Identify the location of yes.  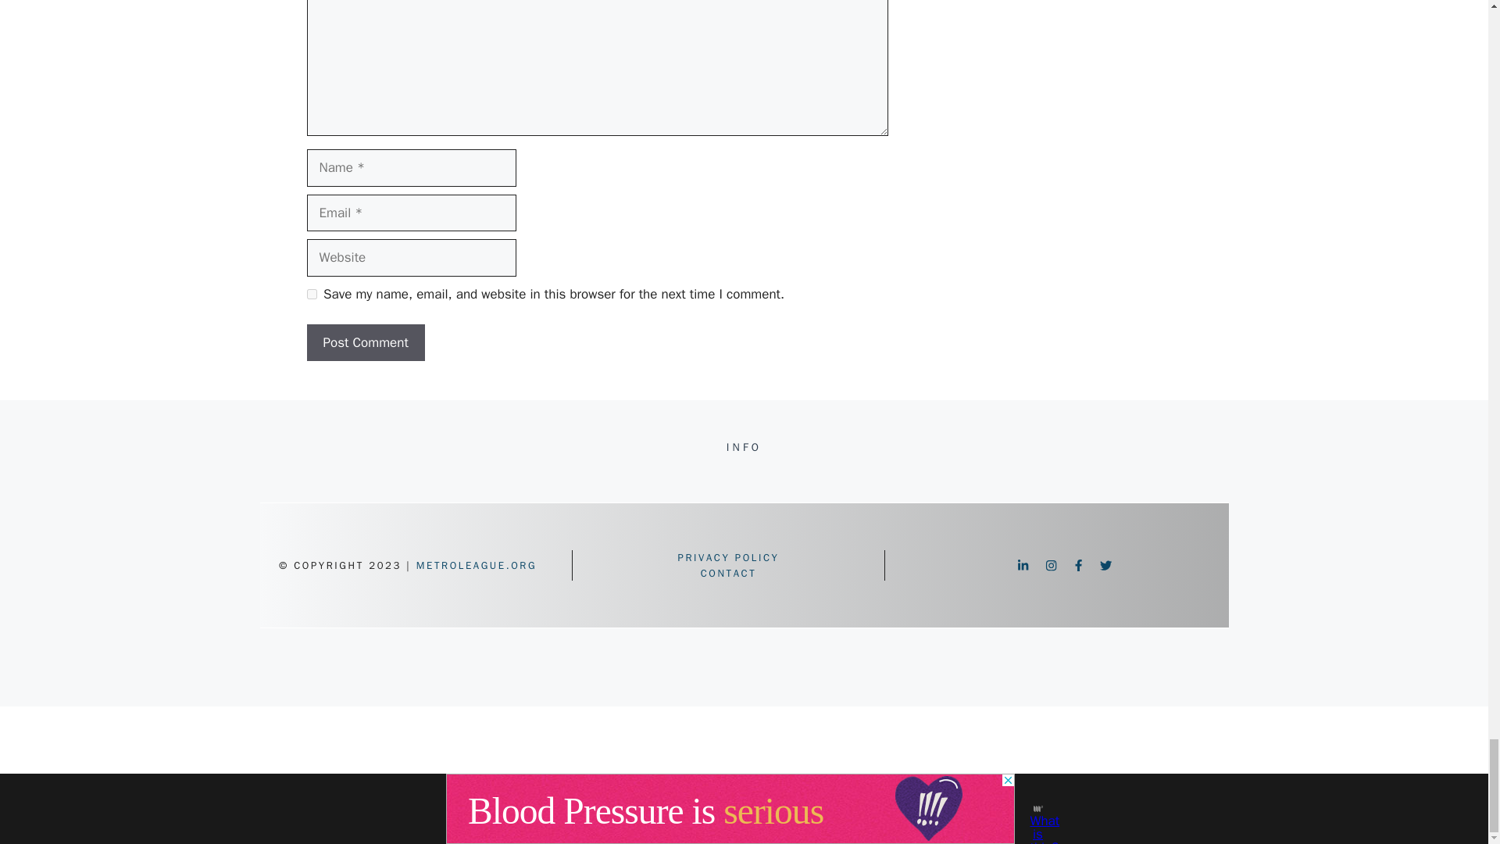
(311, 294).